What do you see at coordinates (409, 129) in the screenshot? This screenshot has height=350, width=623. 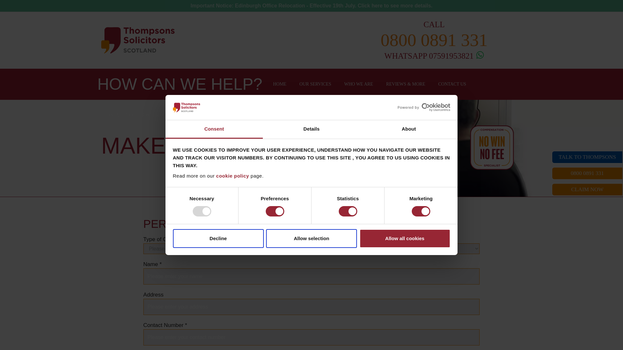 I see `About` at bounding box center [409, 129].